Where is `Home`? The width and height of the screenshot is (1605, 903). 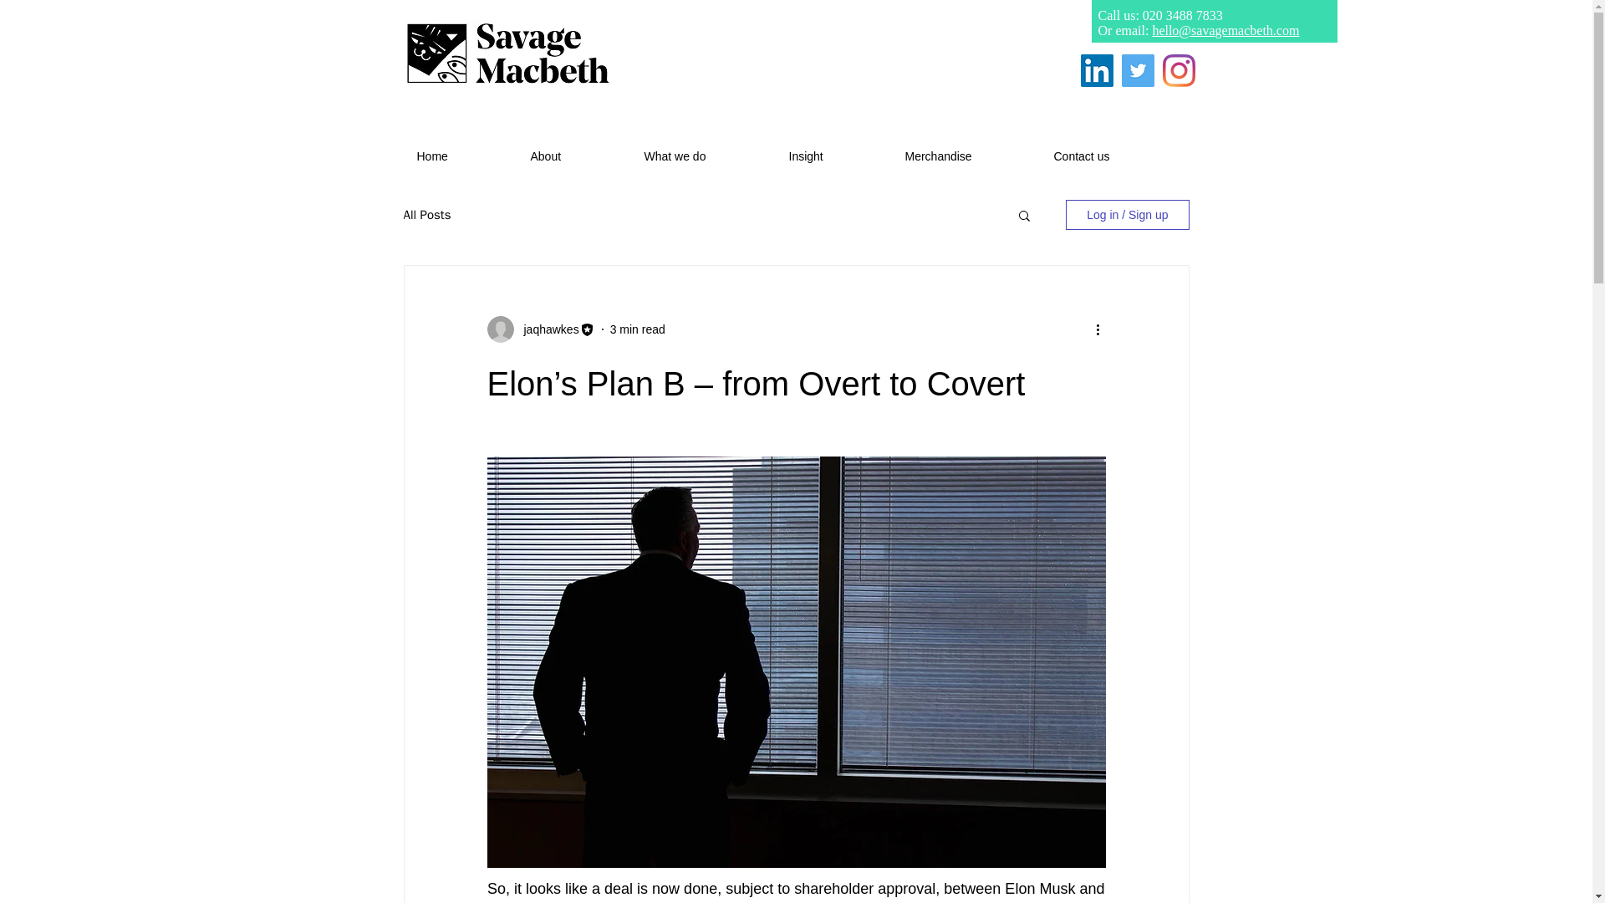
Home is located at coordinates (461, 156).